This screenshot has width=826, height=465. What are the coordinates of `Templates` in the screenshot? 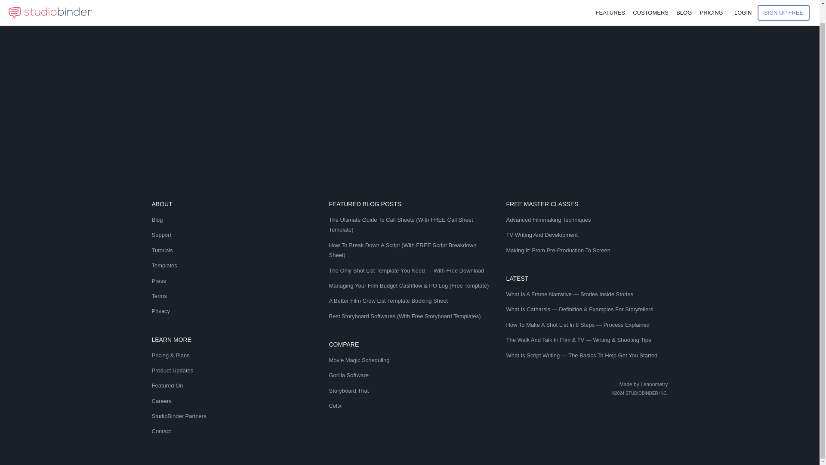 It's located at (232, 265).